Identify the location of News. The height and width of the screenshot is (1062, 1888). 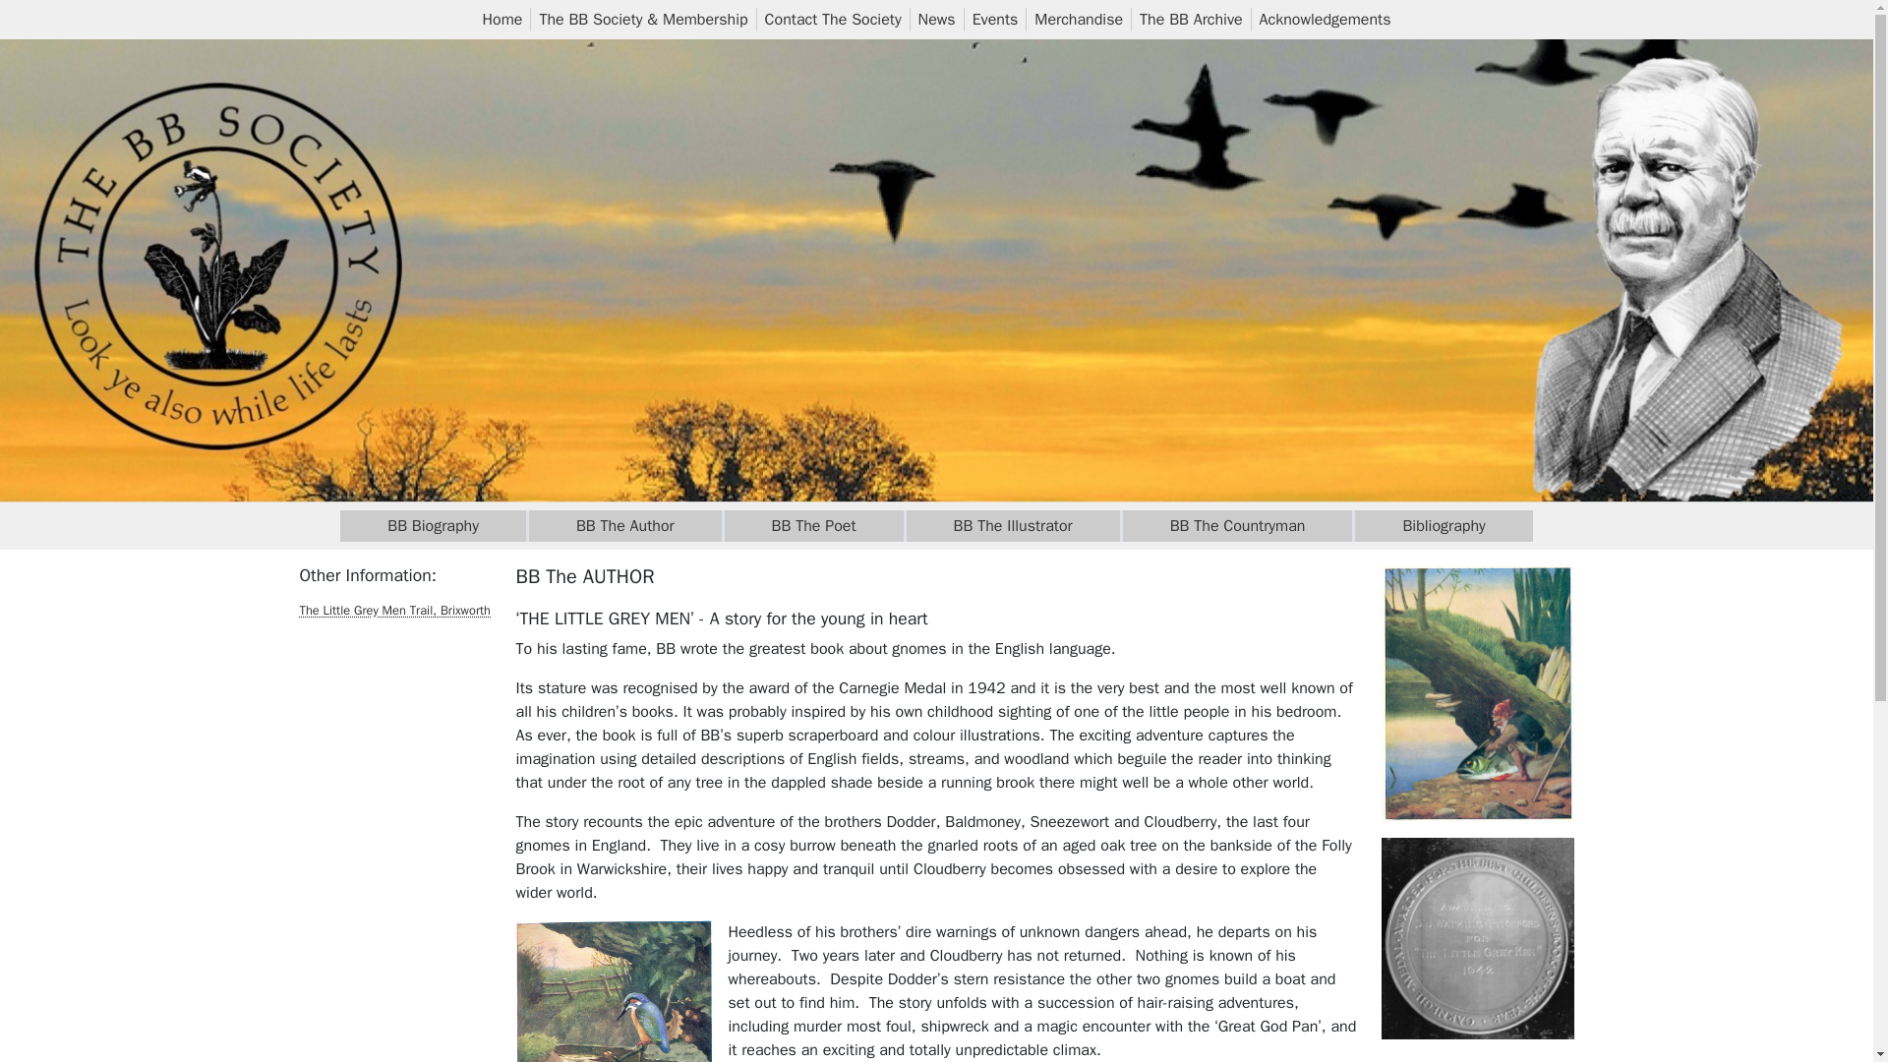
(936, 20).